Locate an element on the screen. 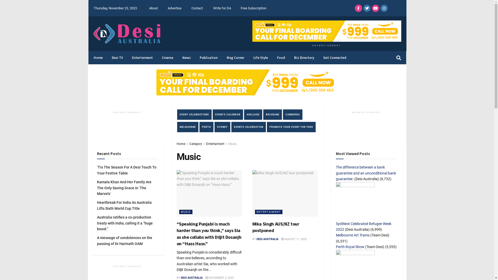 The height and width of the screenshot is (280, 498). SYDNEY is located at coordinates (222, 127).